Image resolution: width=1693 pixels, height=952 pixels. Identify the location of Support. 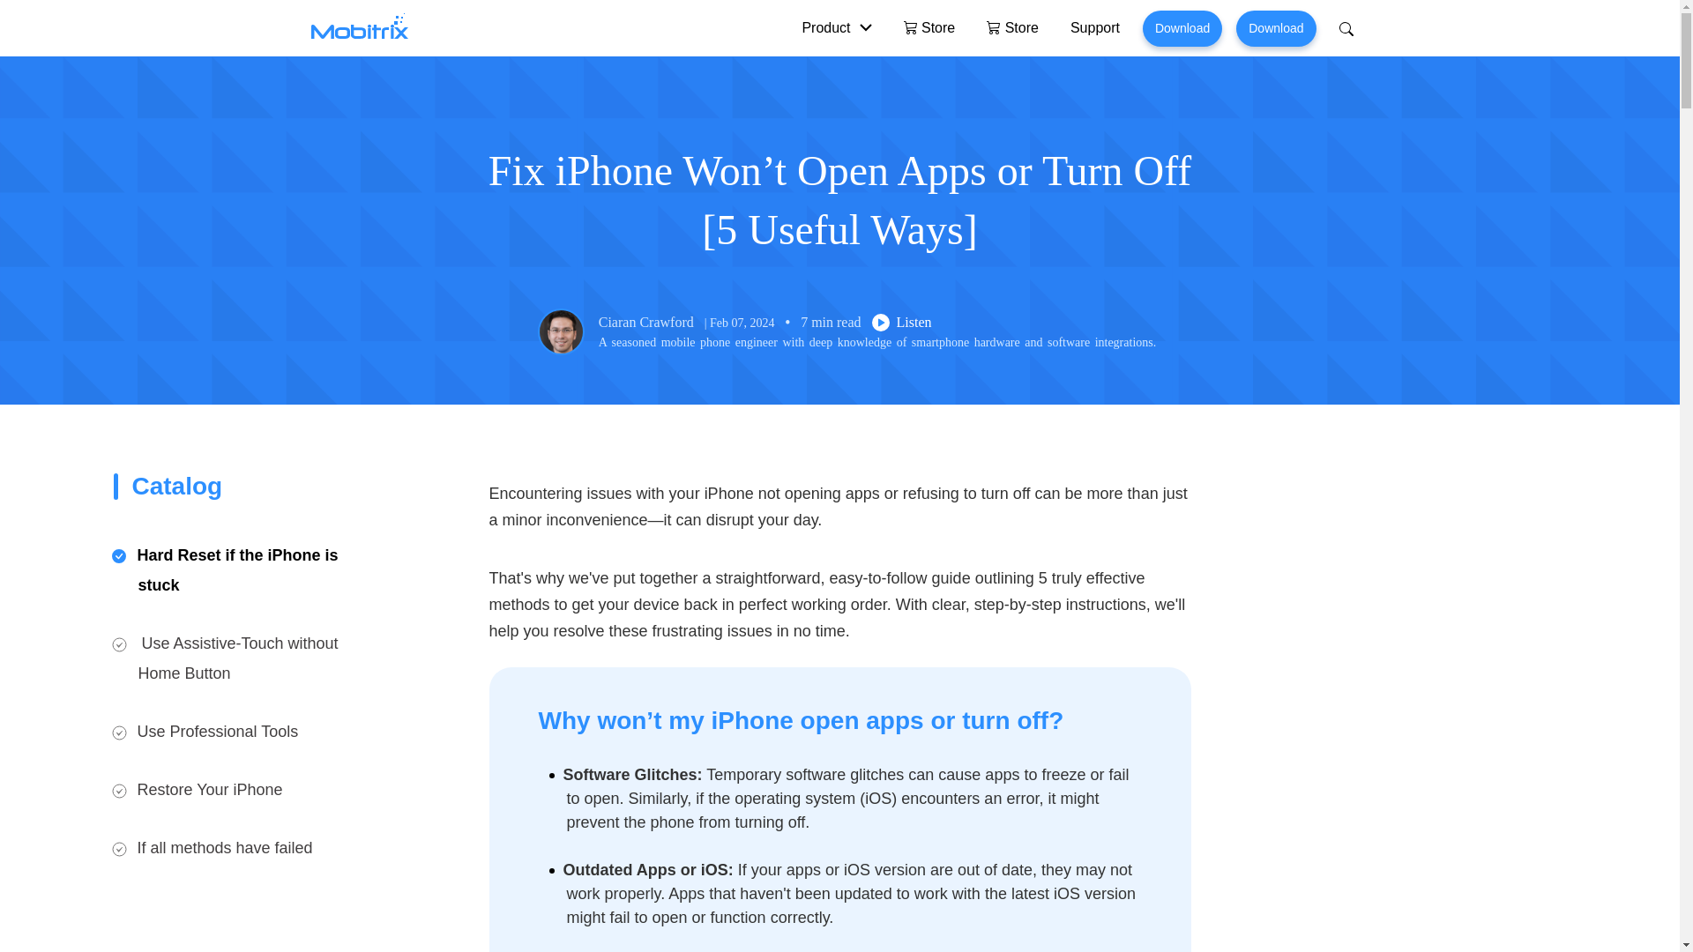
(1095, 28).